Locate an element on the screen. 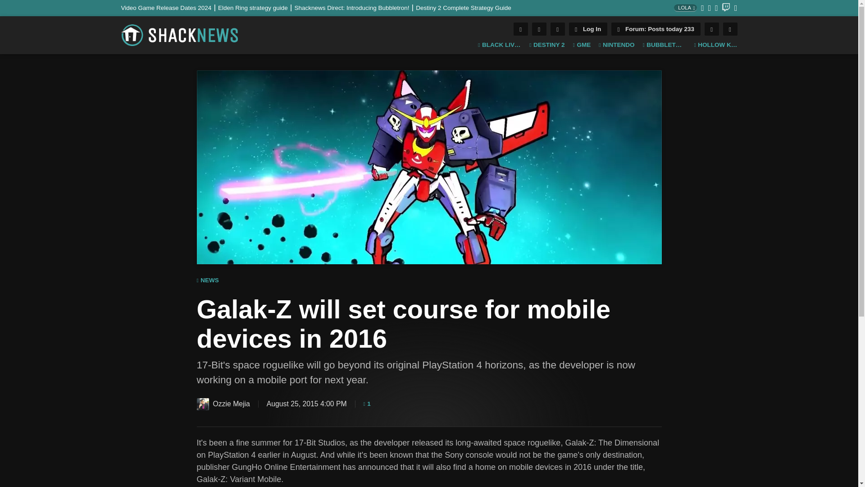 This screenshot has width=865, height=487. NINTENDO is located at coordinates (616, 45).